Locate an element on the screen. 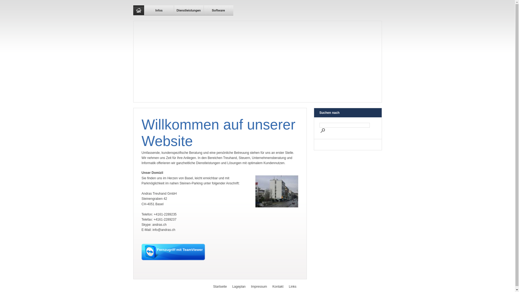 The image size is (519, 292). Lageplan is located at coordinates (242, 287).